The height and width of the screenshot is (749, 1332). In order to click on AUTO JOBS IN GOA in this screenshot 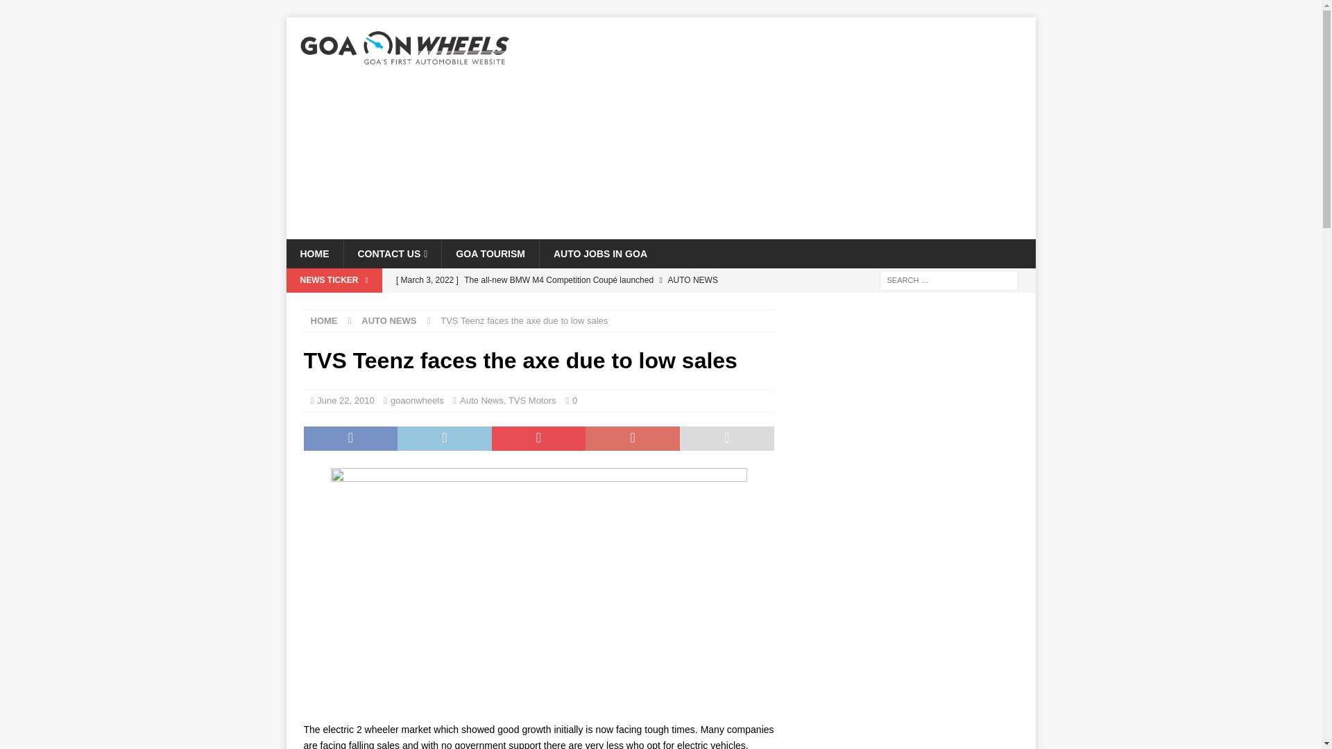, I will do `click(599, 253)`.